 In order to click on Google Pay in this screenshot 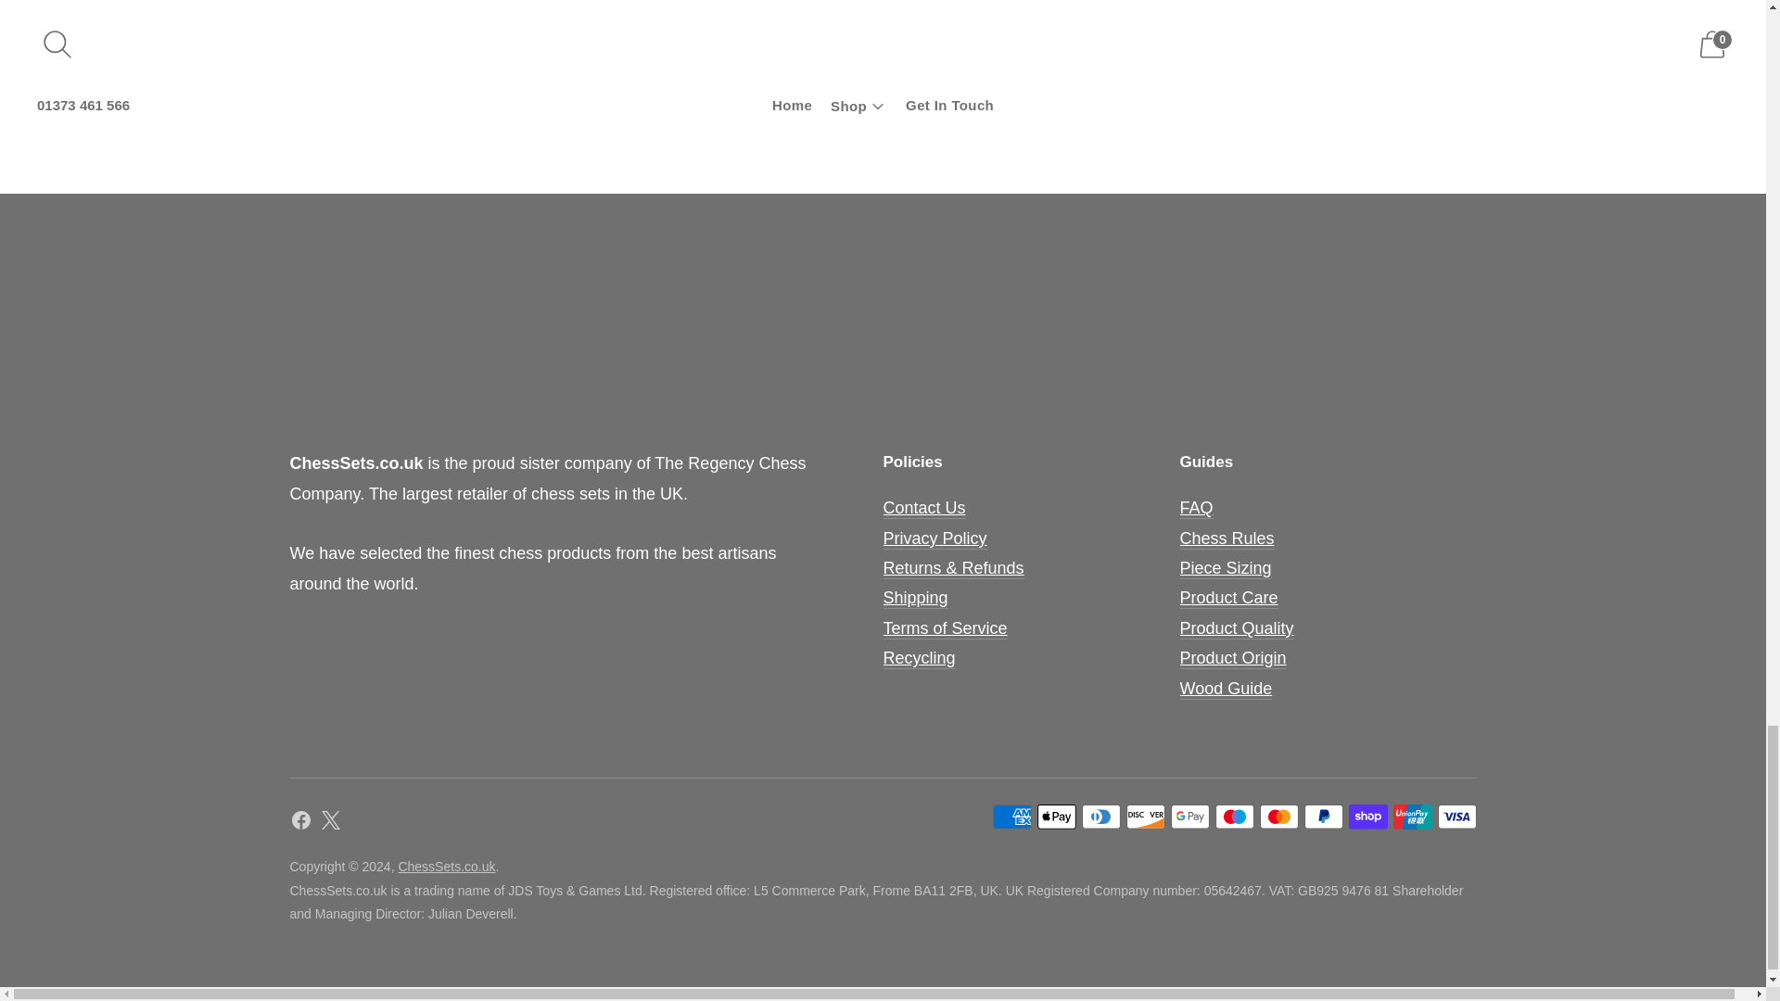, I will do `click(1189, 817)`.